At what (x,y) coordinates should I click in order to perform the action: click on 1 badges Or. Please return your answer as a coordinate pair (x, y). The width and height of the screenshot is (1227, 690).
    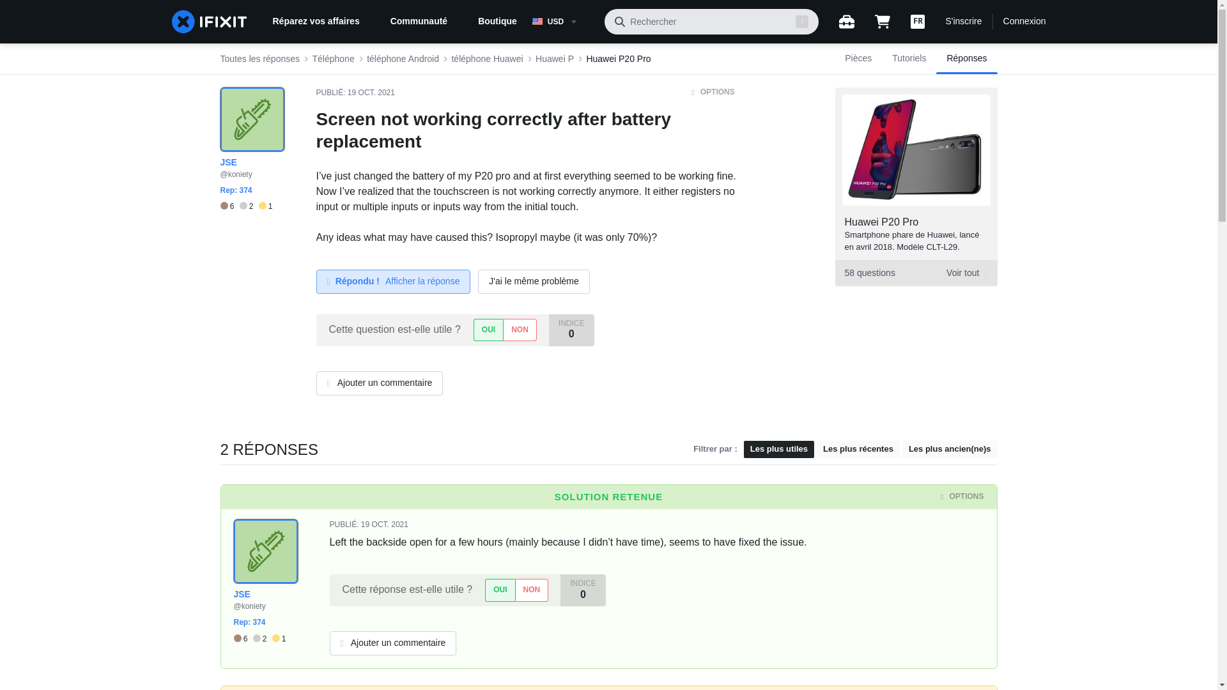
    Looking at the image, I should click on (266, 206).